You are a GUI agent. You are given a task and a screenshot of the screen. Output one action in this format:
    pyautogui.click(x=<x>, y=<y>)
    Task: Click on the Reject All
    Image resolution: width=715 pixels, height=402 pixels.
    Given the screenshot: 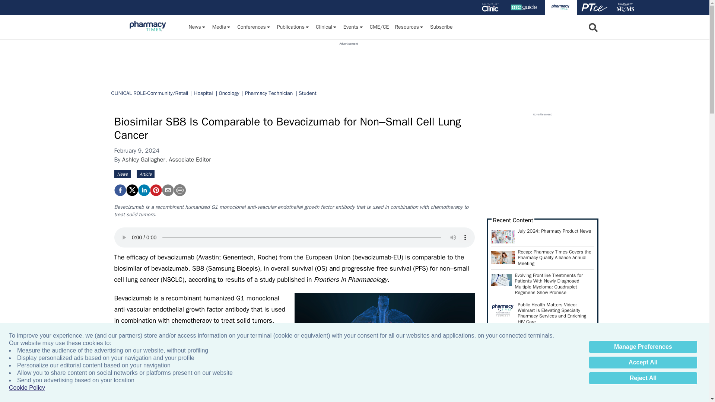 What is the action you would take?
    pyautogui.click(x=643, y=378)
    